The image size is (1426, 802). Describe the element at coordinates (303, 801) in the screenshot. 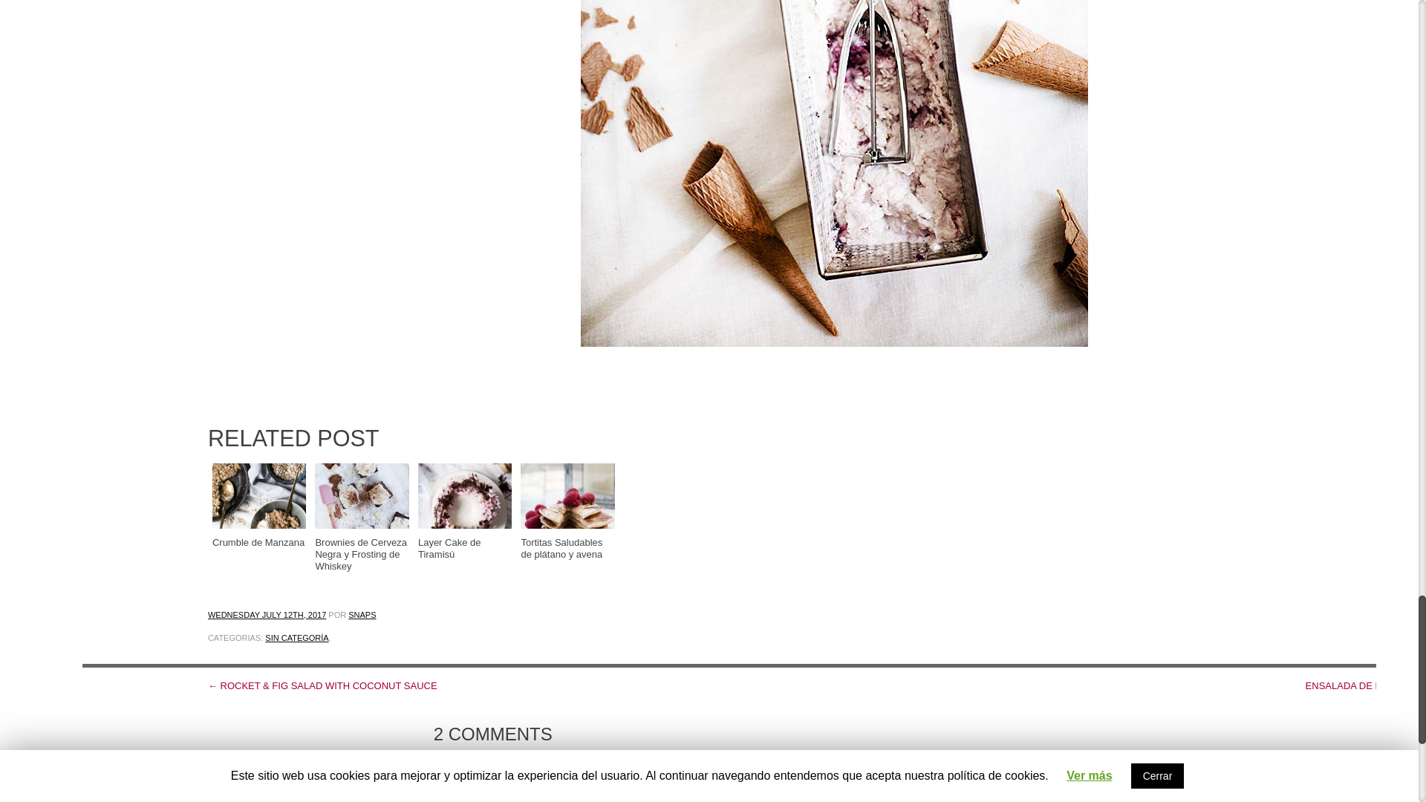

I see `07.21.24 at 10:47:24` at that location.